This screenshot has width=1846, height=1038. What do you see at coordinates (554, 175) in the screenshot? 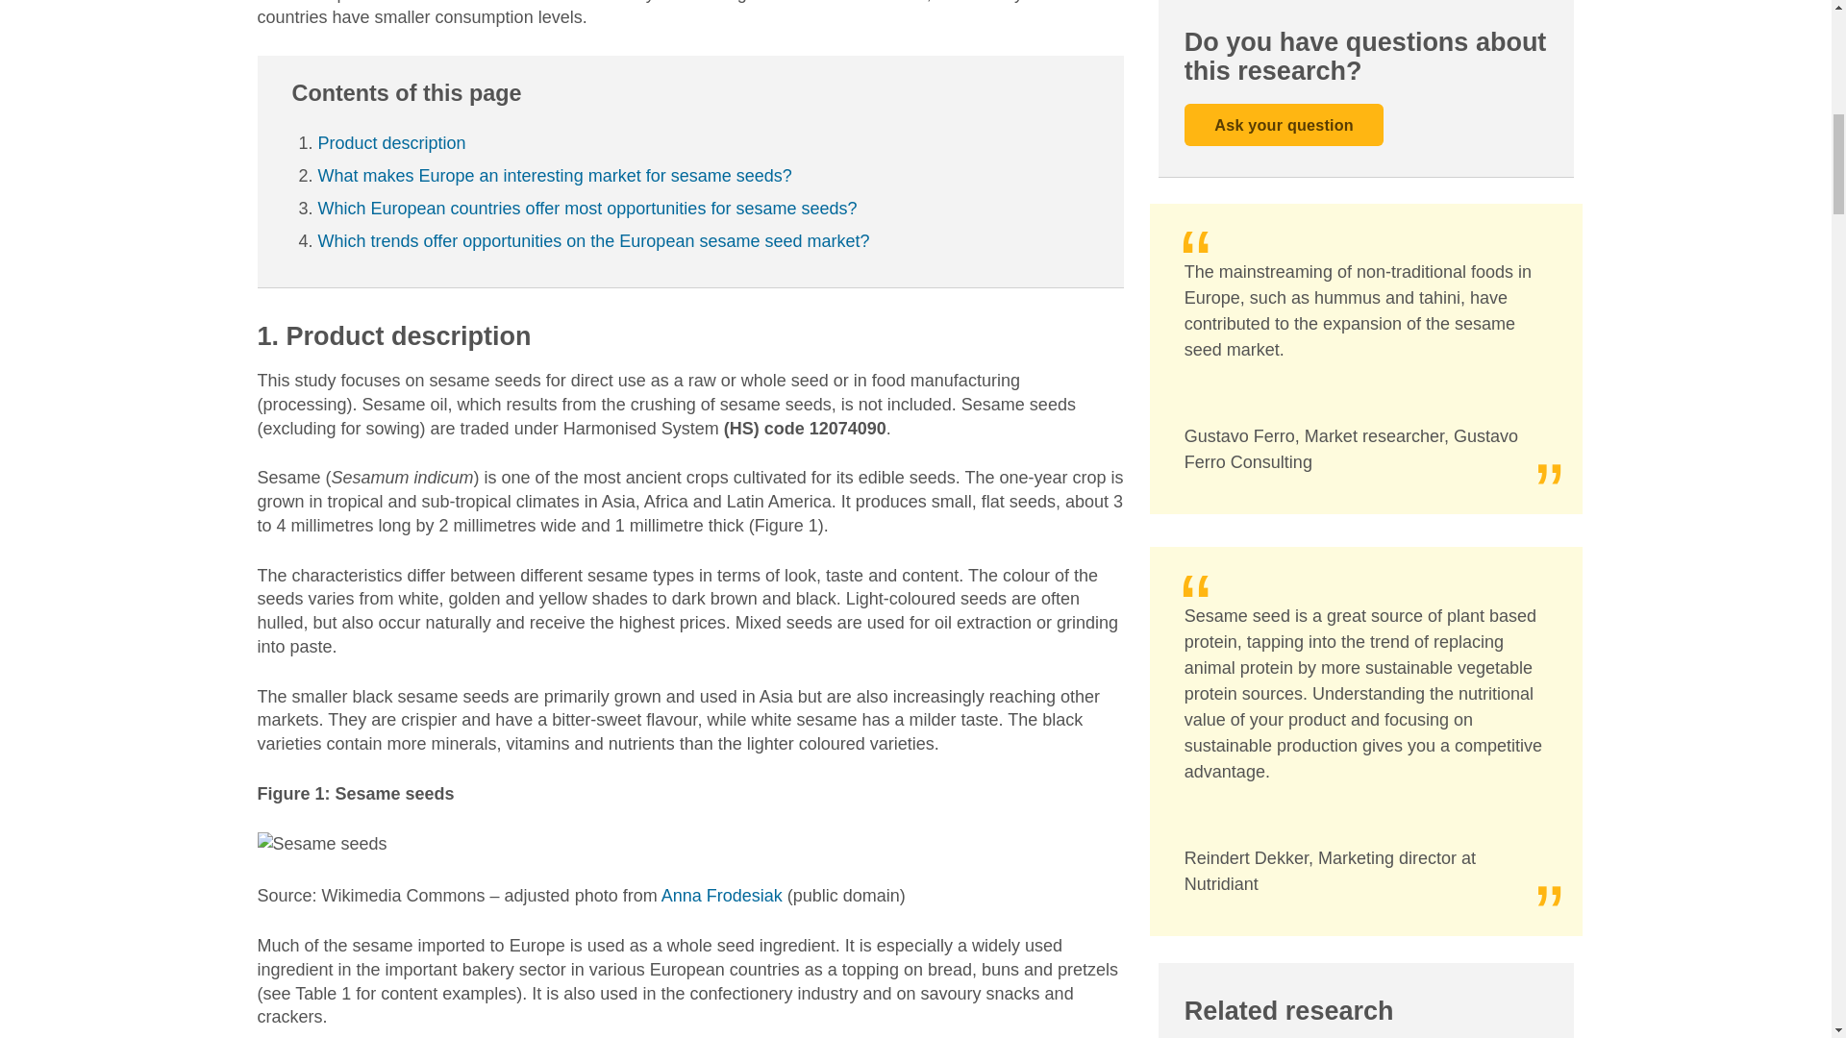
I see `What makes Europe an interesting market for sesame seeds?` at bounding box center [554, 175].